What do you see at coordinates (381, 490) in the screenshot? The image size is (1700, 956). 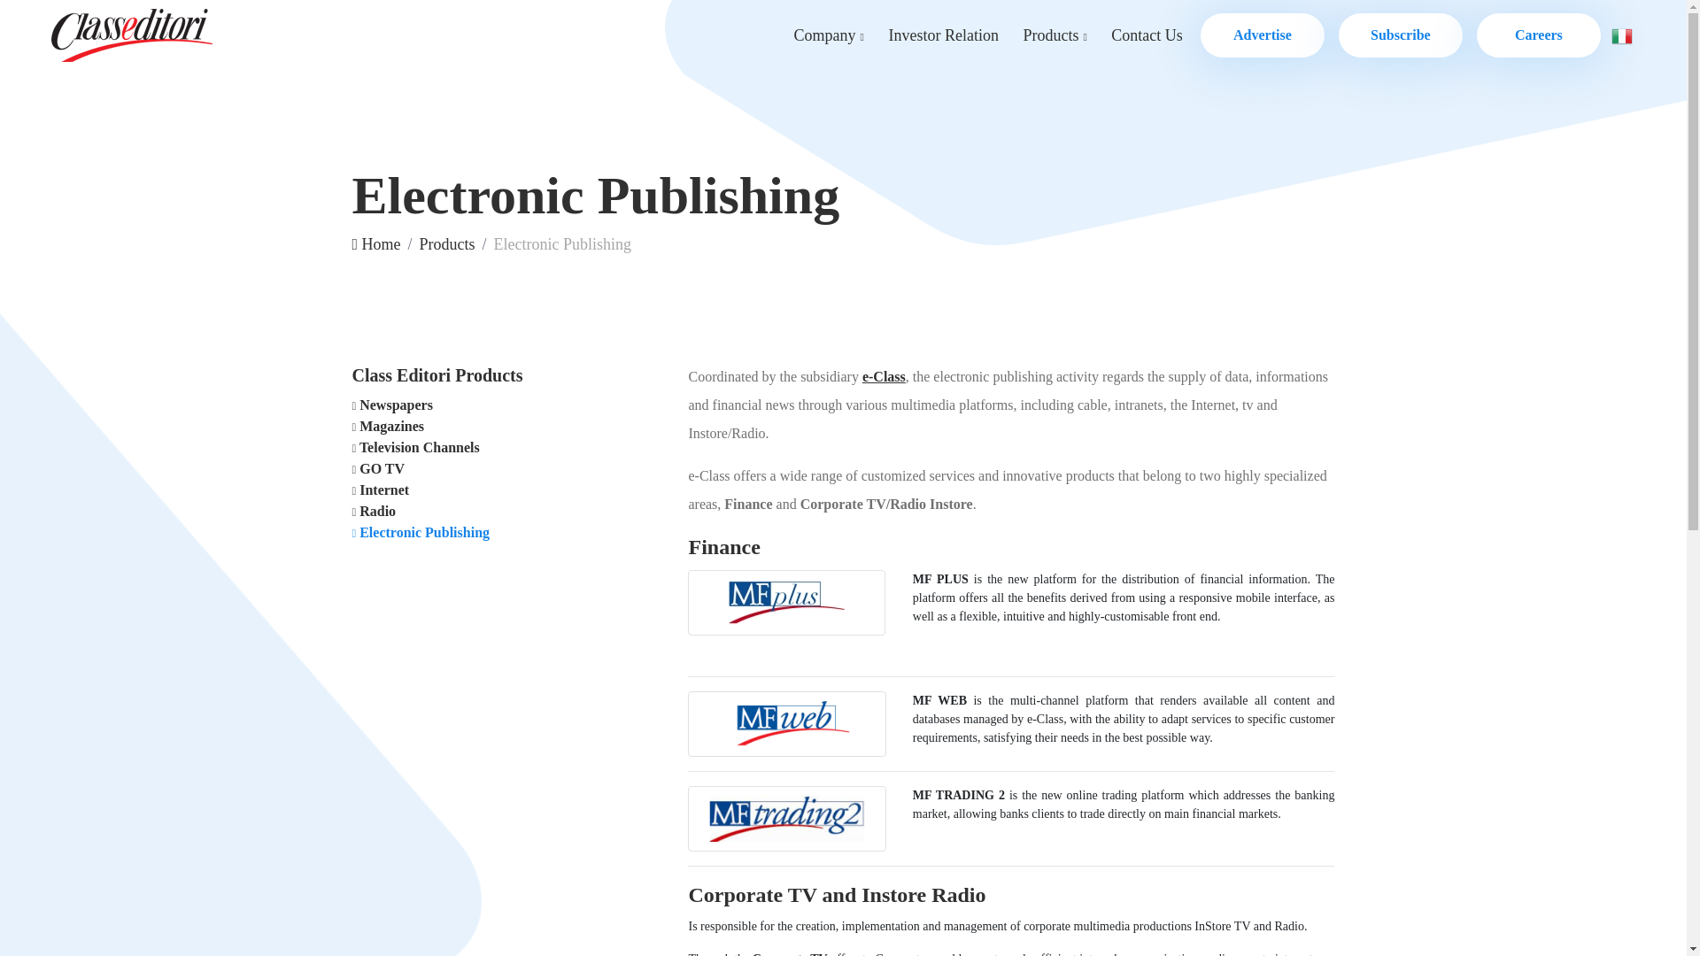 I see `Internet` at bounding box center [381, 490].